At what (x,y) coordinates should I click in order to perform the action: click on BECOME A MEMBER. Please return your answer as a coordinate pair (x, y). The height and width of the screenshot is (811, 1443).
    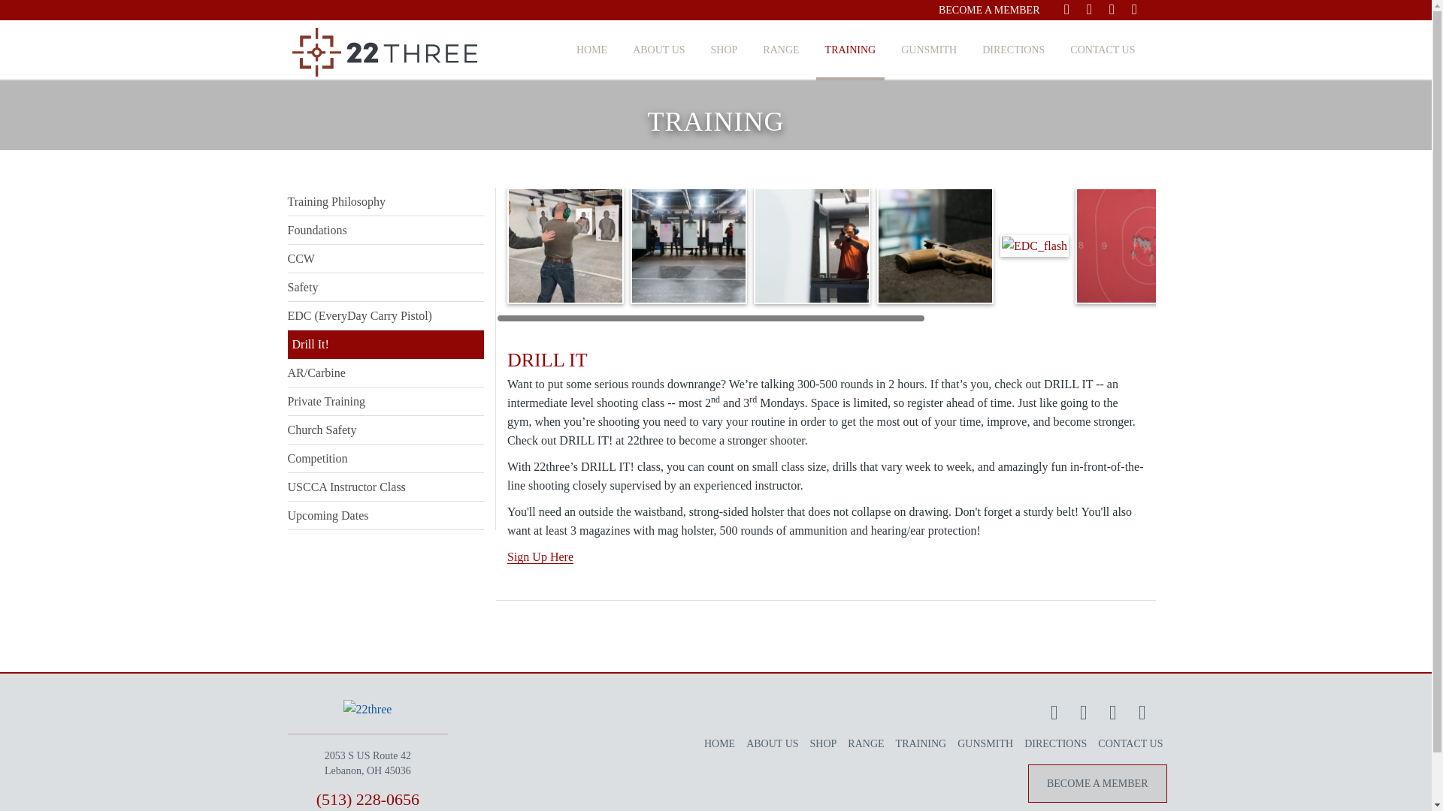
    Looking at the image, I should click on (1097, 783).